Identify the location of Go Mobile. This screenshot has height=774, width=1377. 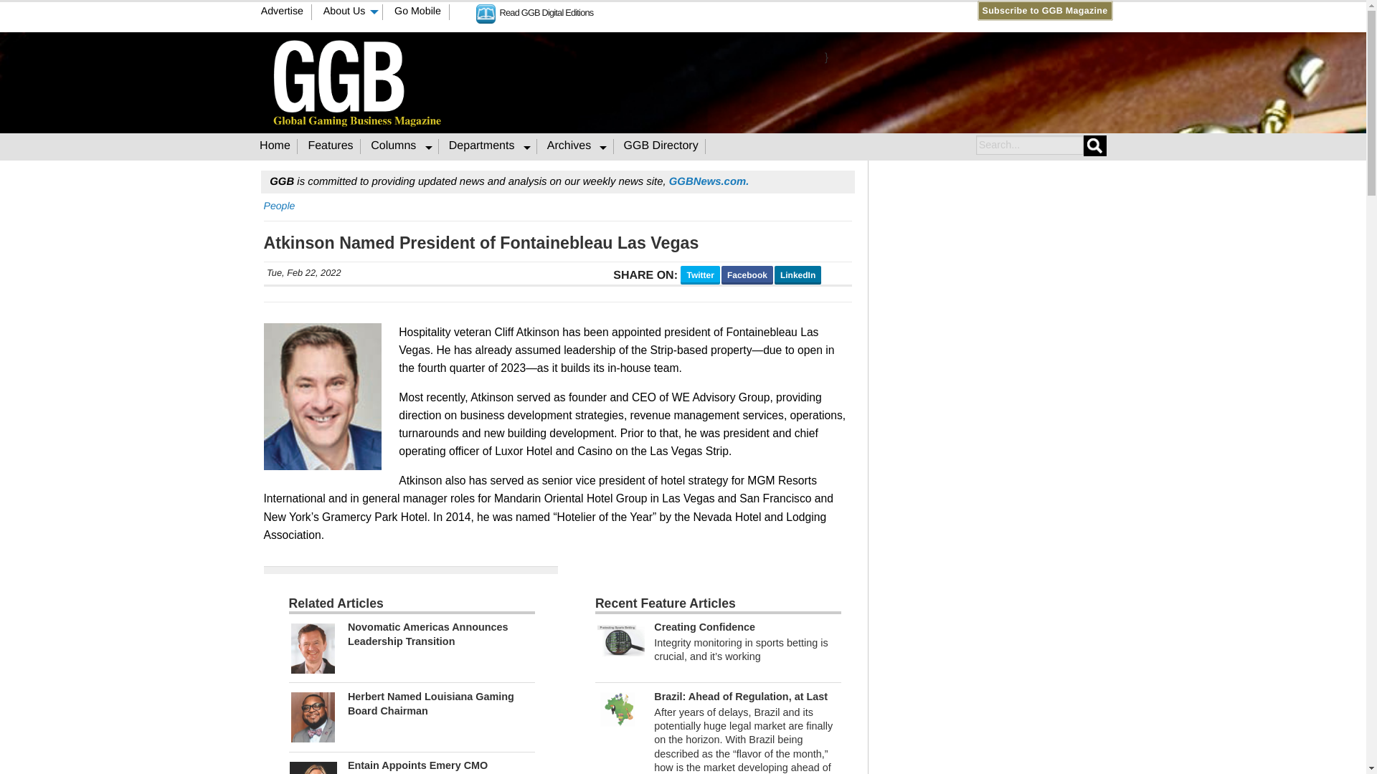
(418, 12).